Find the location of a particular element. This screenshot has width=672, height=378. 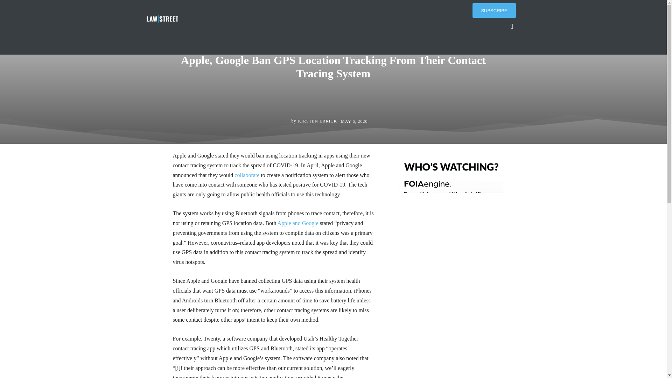

Apple and Google is located at coordinates (298, 223).